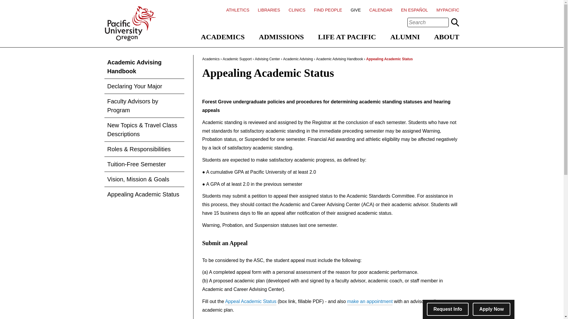 This screenshot has width=568, height=319. I want to click on ALUMNI, so click(405, 37).